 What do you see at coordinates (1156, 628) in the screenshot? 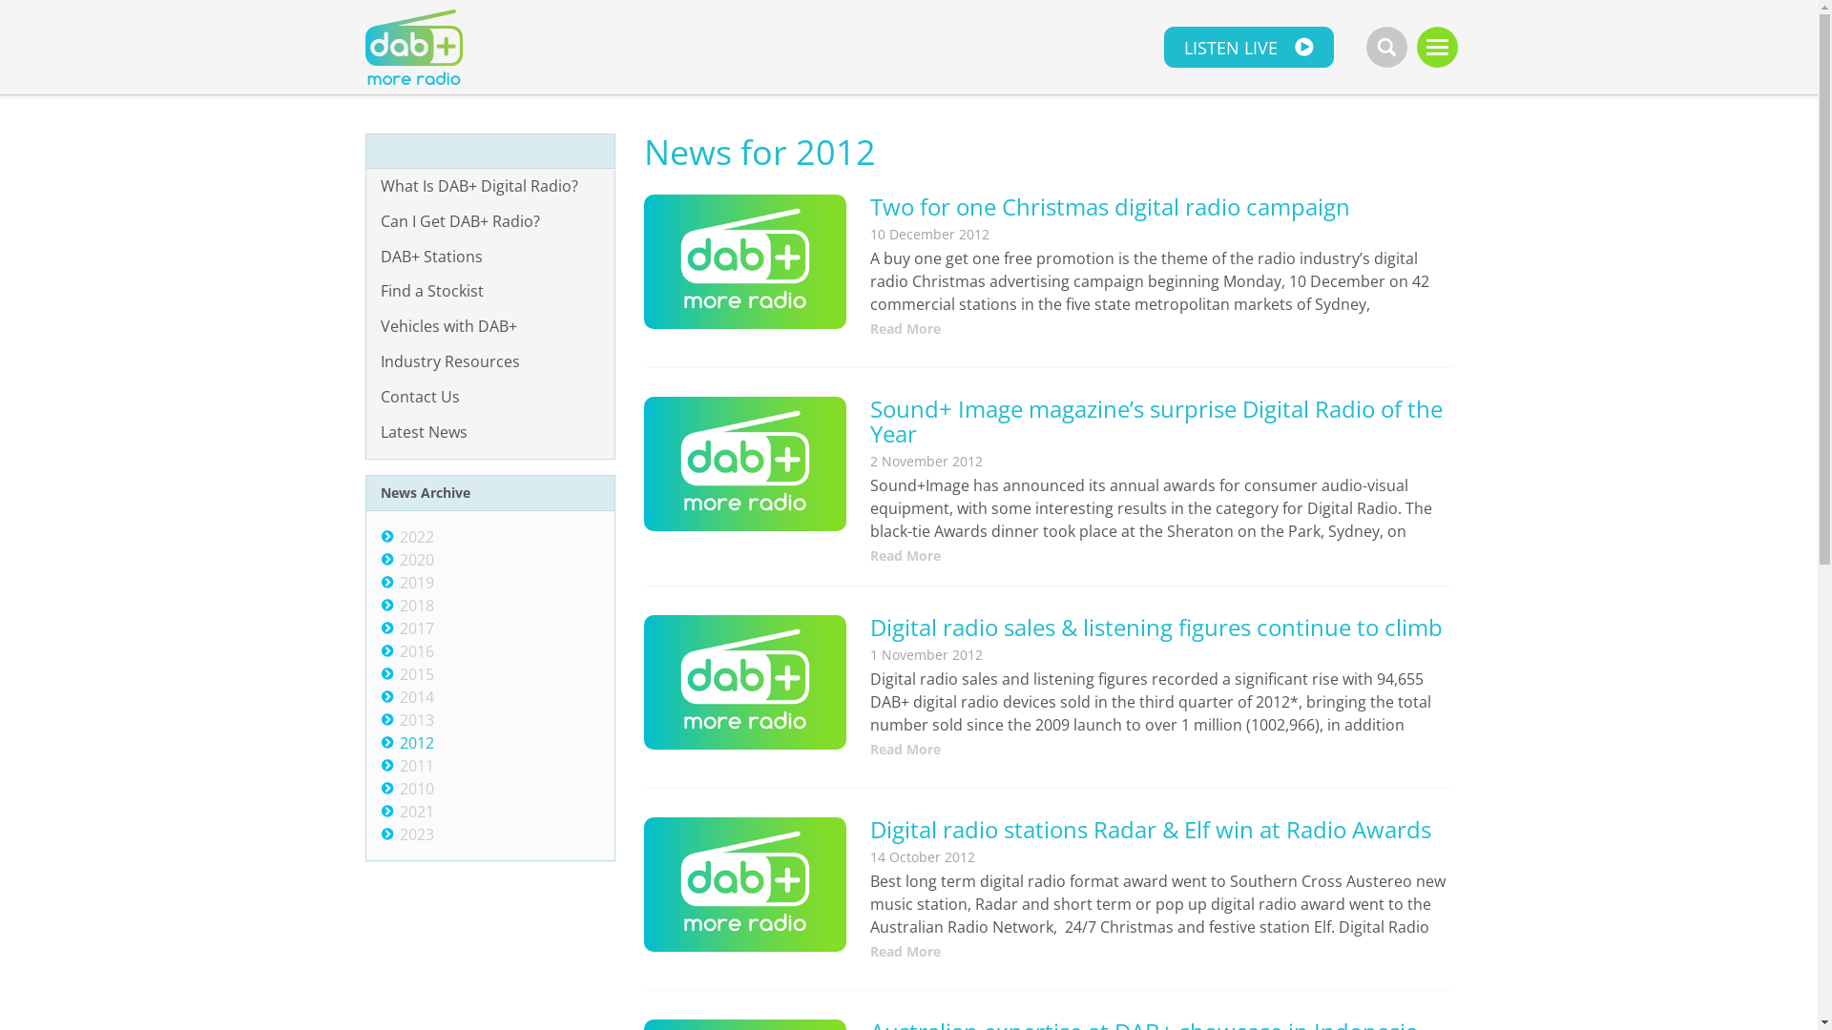
I see `Digital radio sales & listening figures continue to climb` at bounding box center [1156, 628].